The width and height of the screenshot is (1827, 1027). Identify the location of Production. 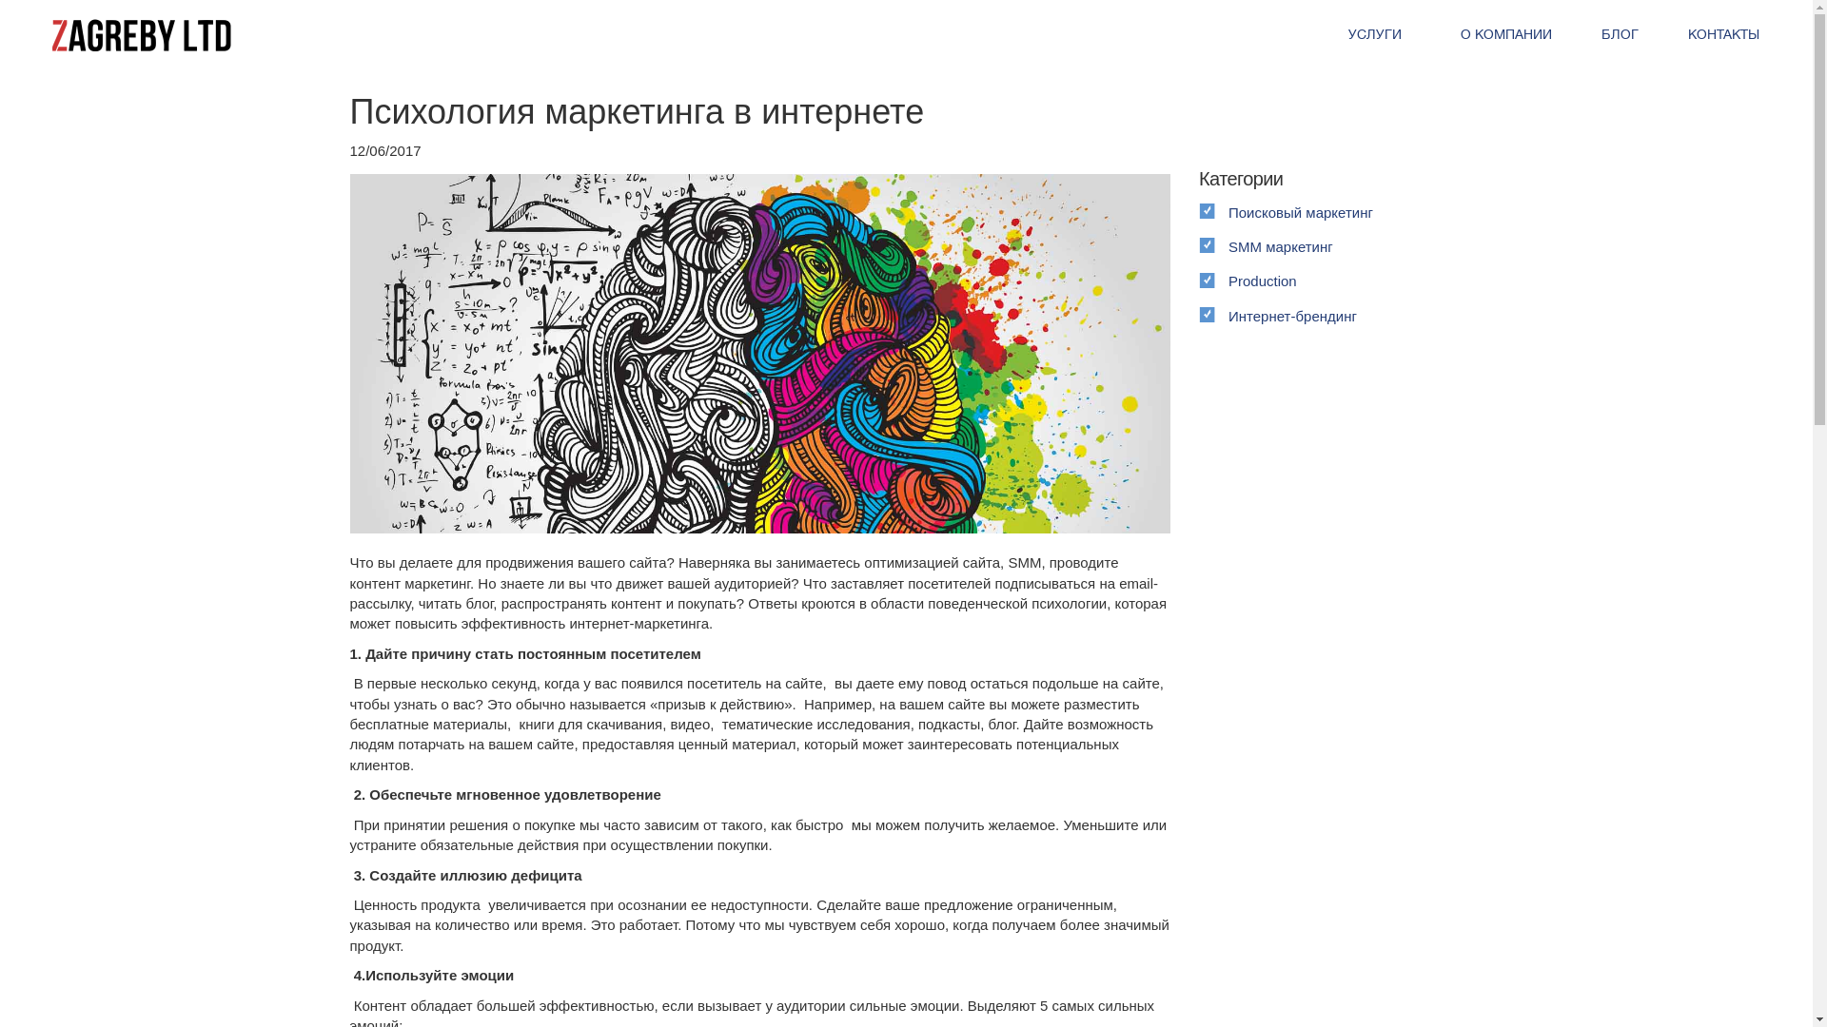
(1331, 280).